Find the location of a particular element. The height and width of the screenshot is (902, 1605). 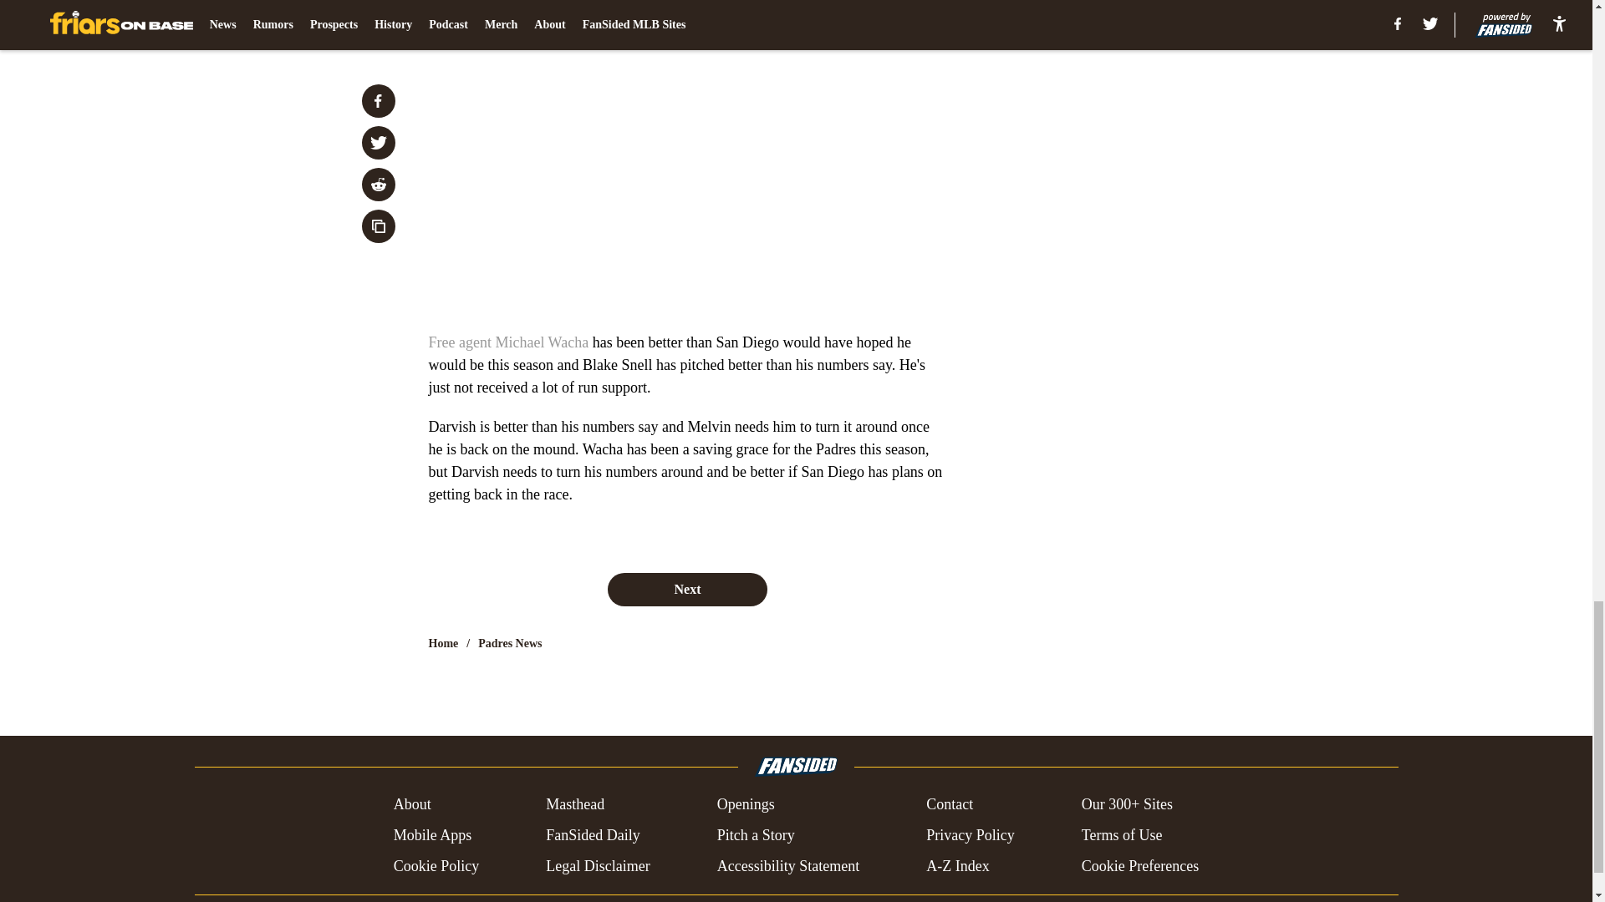

Contact is located at coordinates (949, 805).